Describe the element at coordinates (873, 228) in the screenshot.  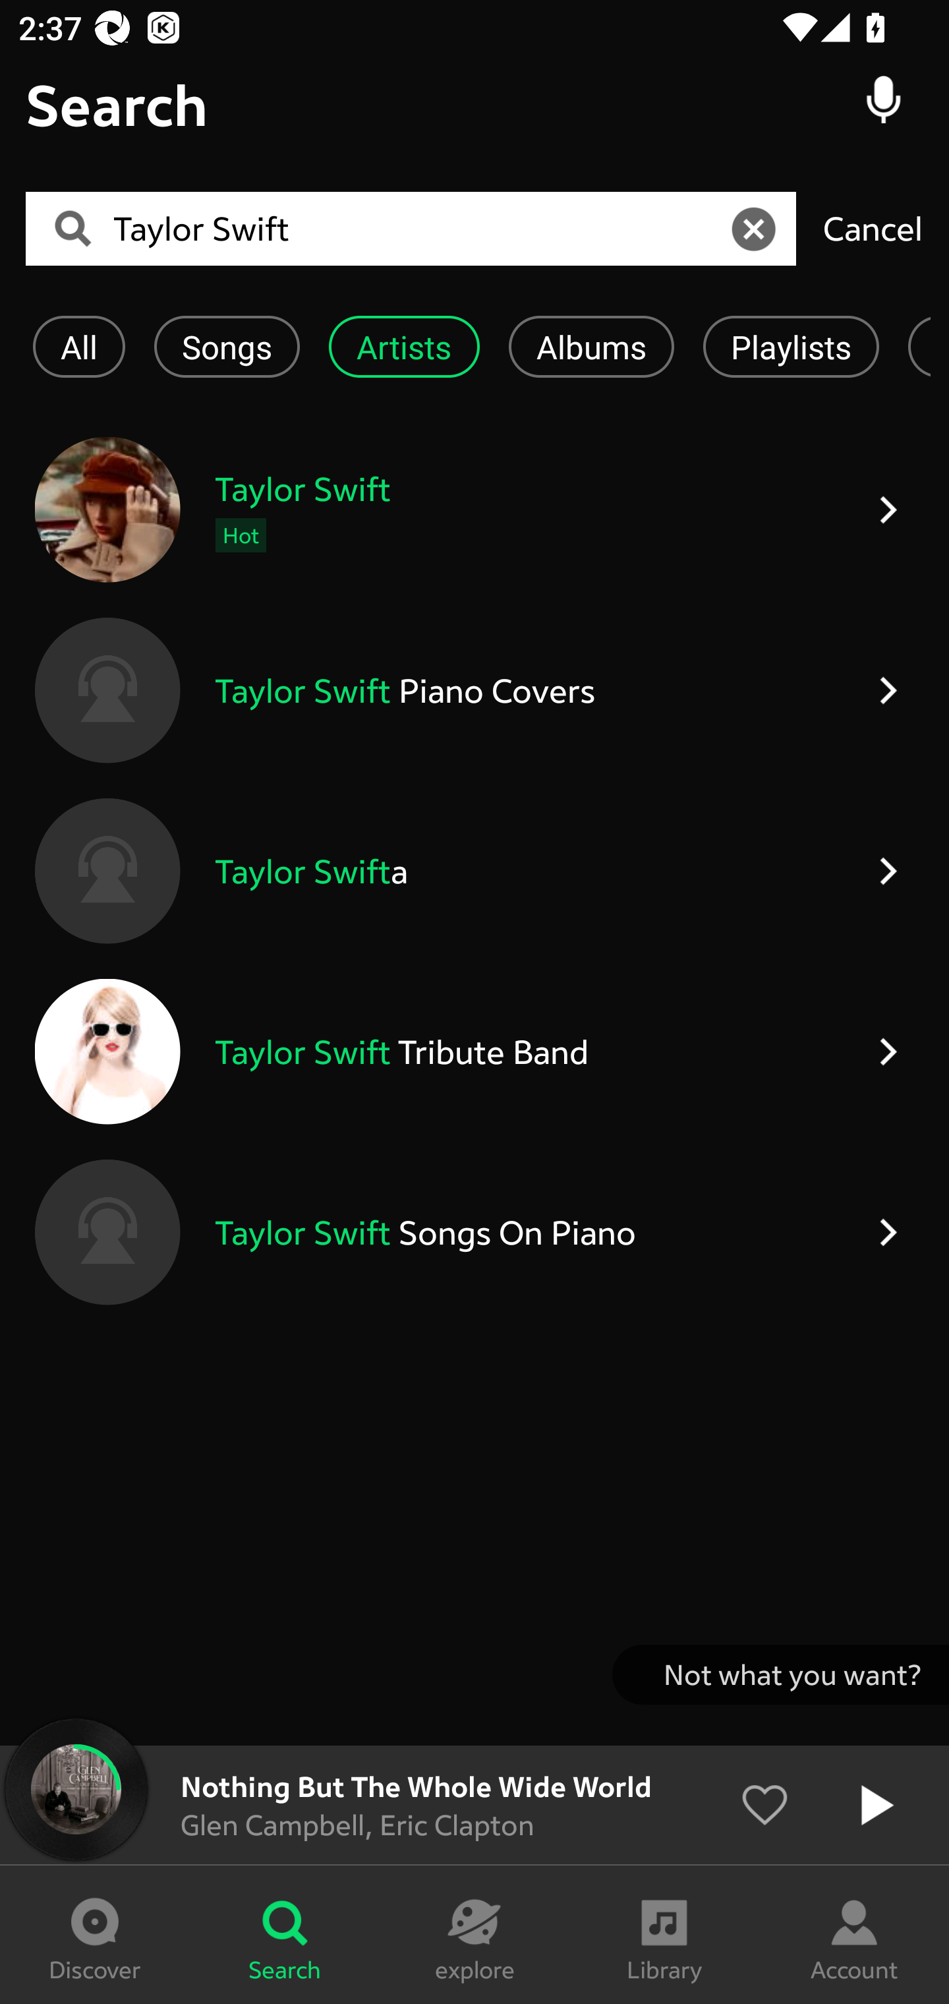
I see `Cancel` at that location.